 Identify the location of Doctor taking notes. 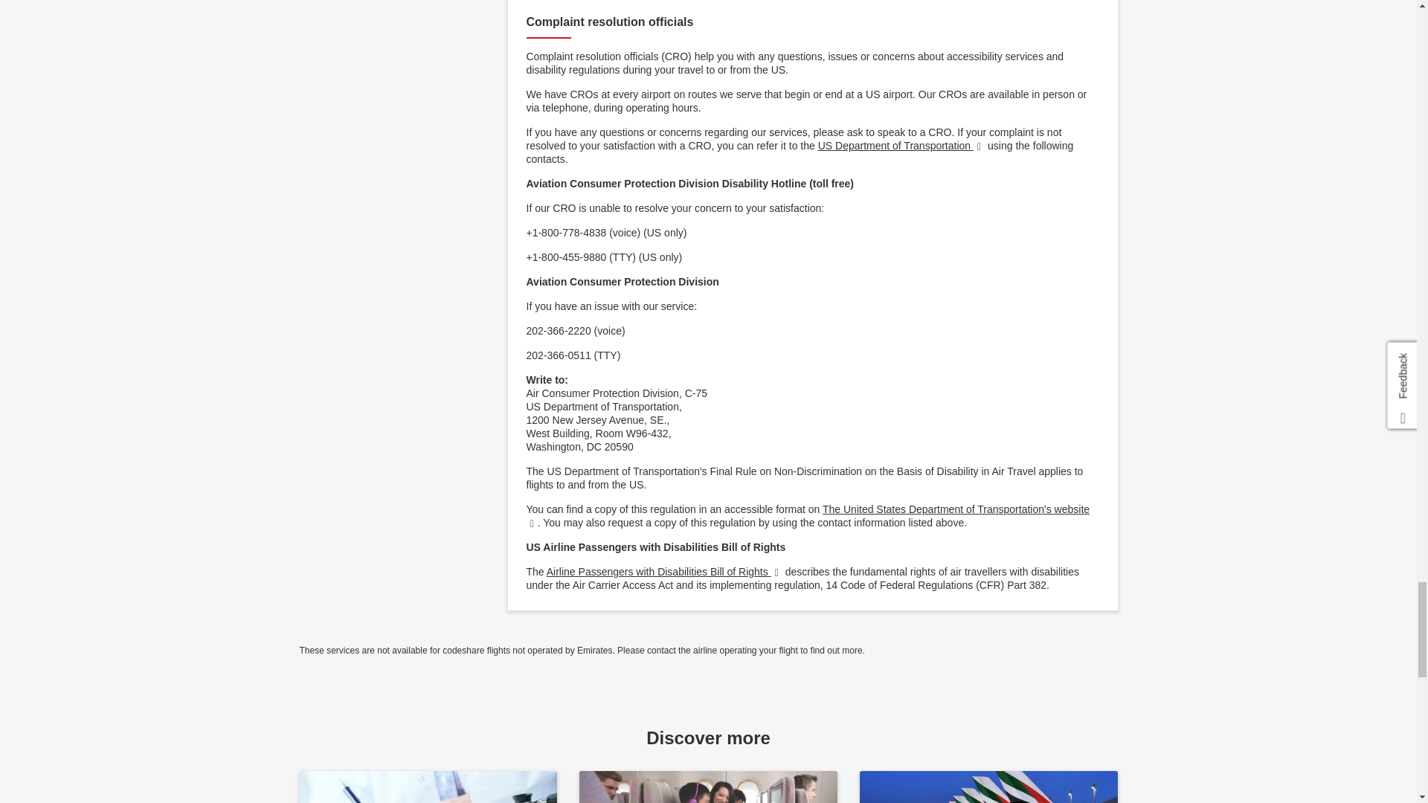
(427, 787).